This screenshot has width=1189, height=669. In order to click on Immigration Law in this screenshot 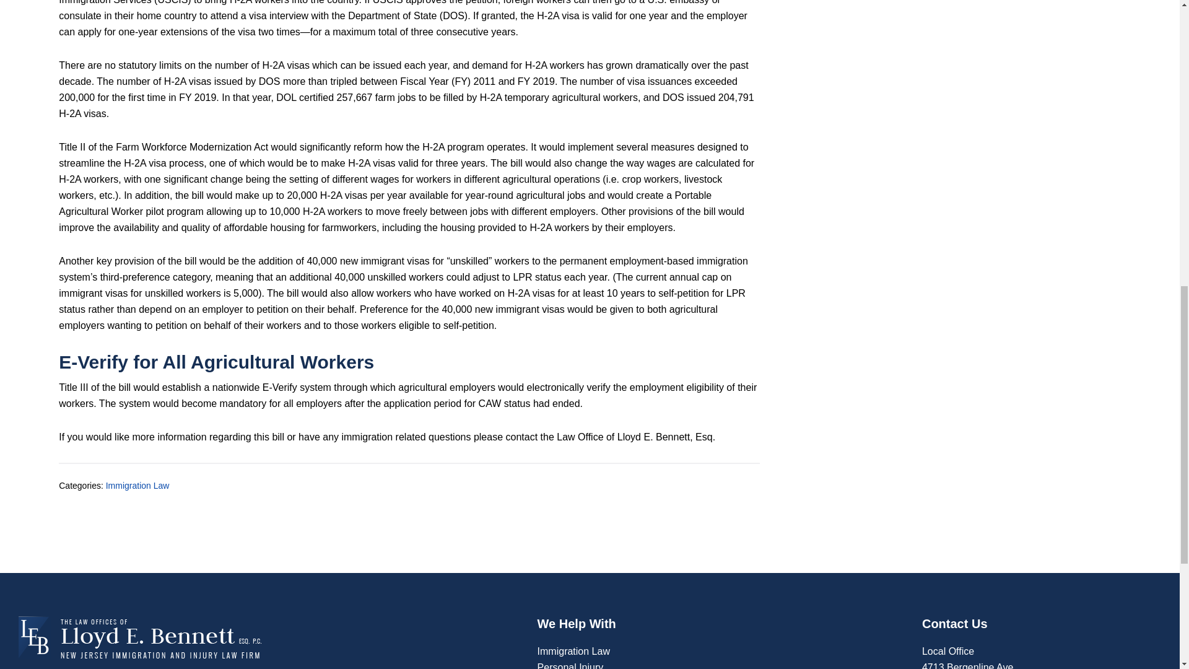, I will do `click(573, 651)`.